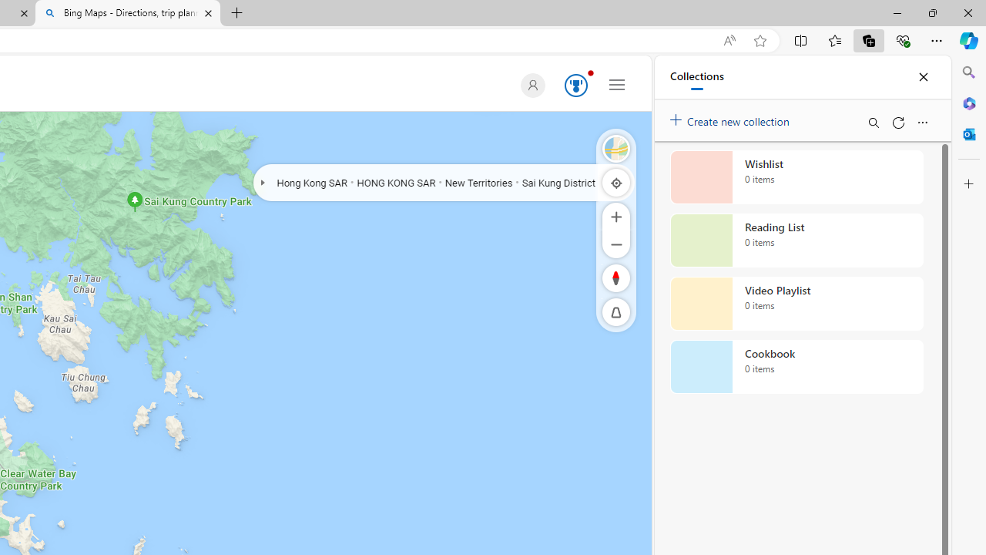 The image size is (986, 555). Describe the element at coordinates (616, 244) in the screenshot. I see `Zoom Out` at that location.